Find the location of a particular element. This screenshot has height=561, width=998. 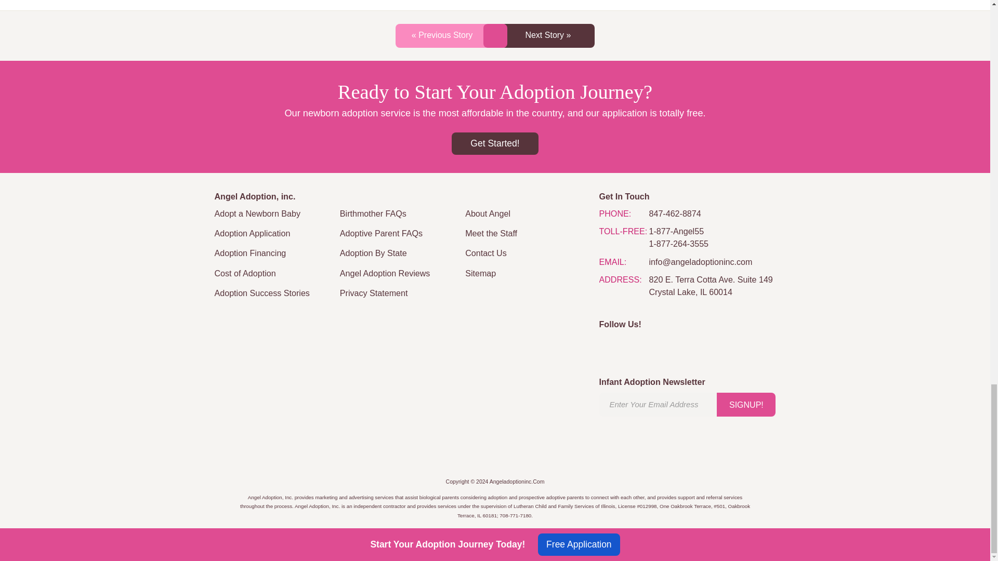

signup! is located at coordinates (745, 405).